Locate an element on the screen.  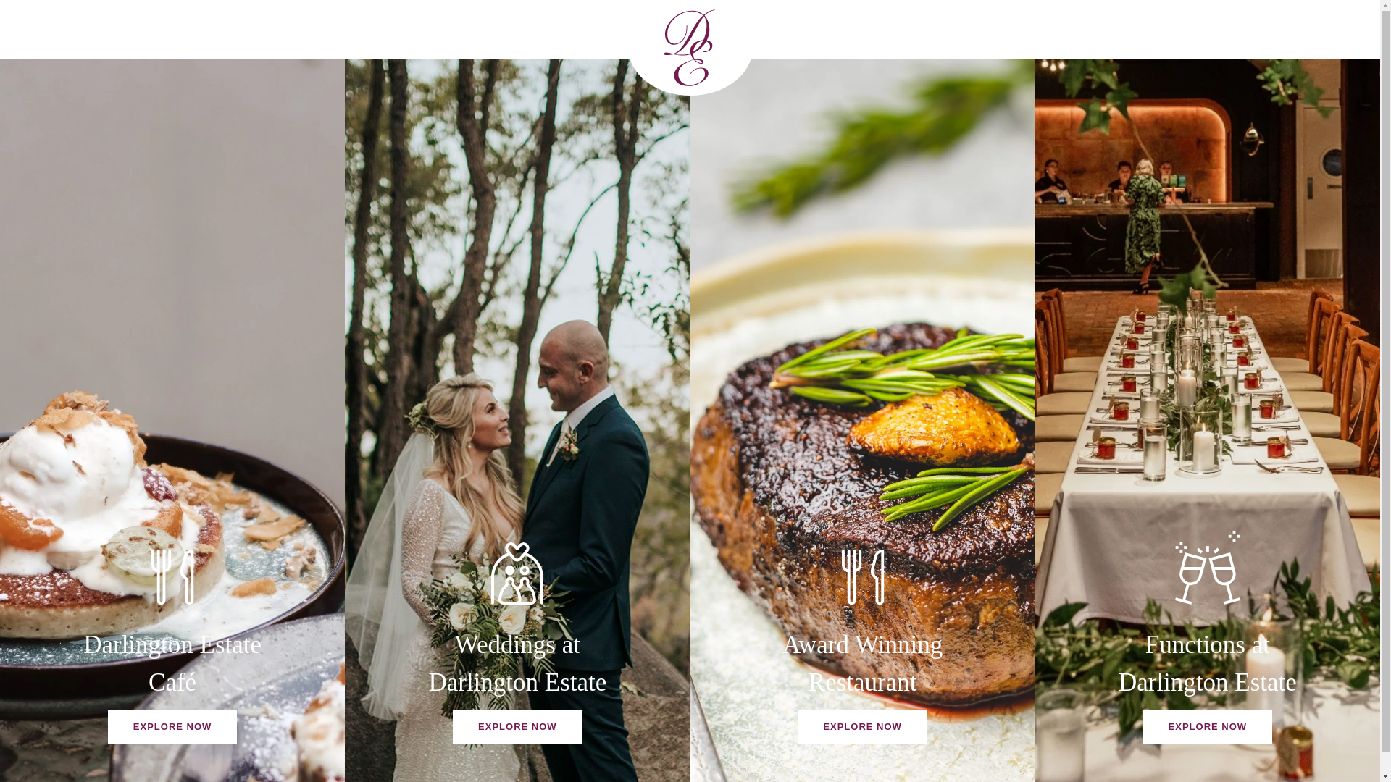
EXPLORE NOW is located at coordinates (517, 727).